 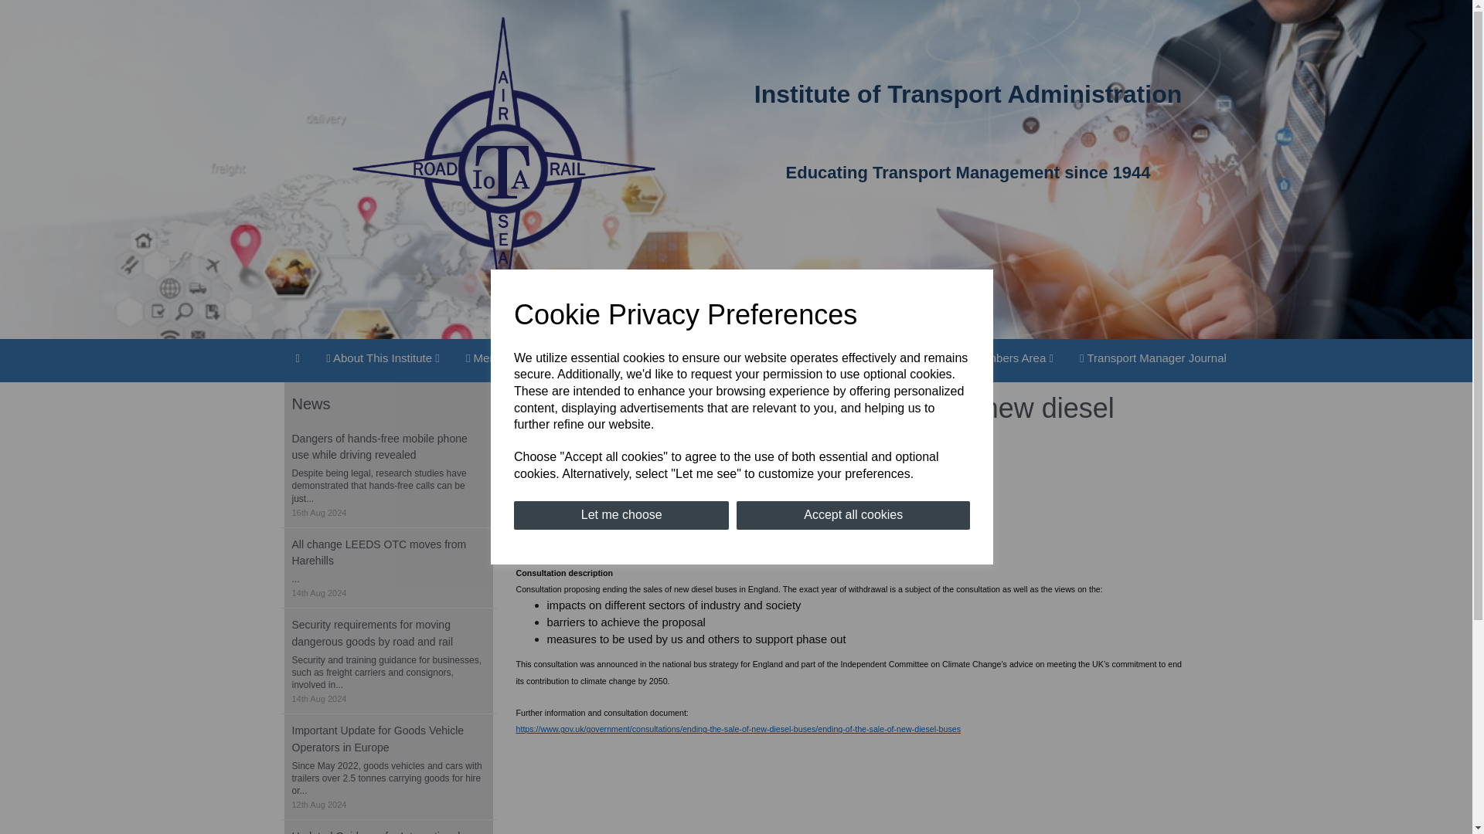 I want to click on Let me choose, so click(x=621, y=515).